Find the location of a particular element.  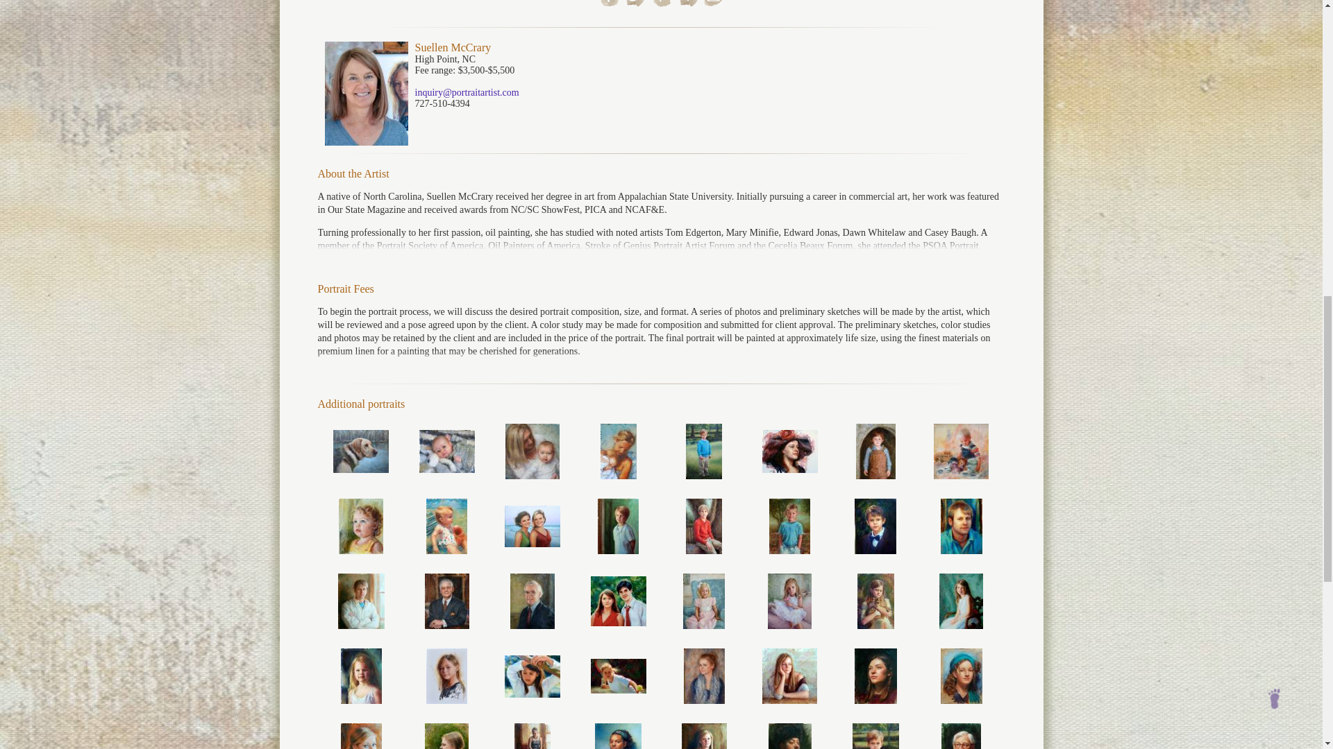

portraits, portrait artists is located at coordinates (790, 451).